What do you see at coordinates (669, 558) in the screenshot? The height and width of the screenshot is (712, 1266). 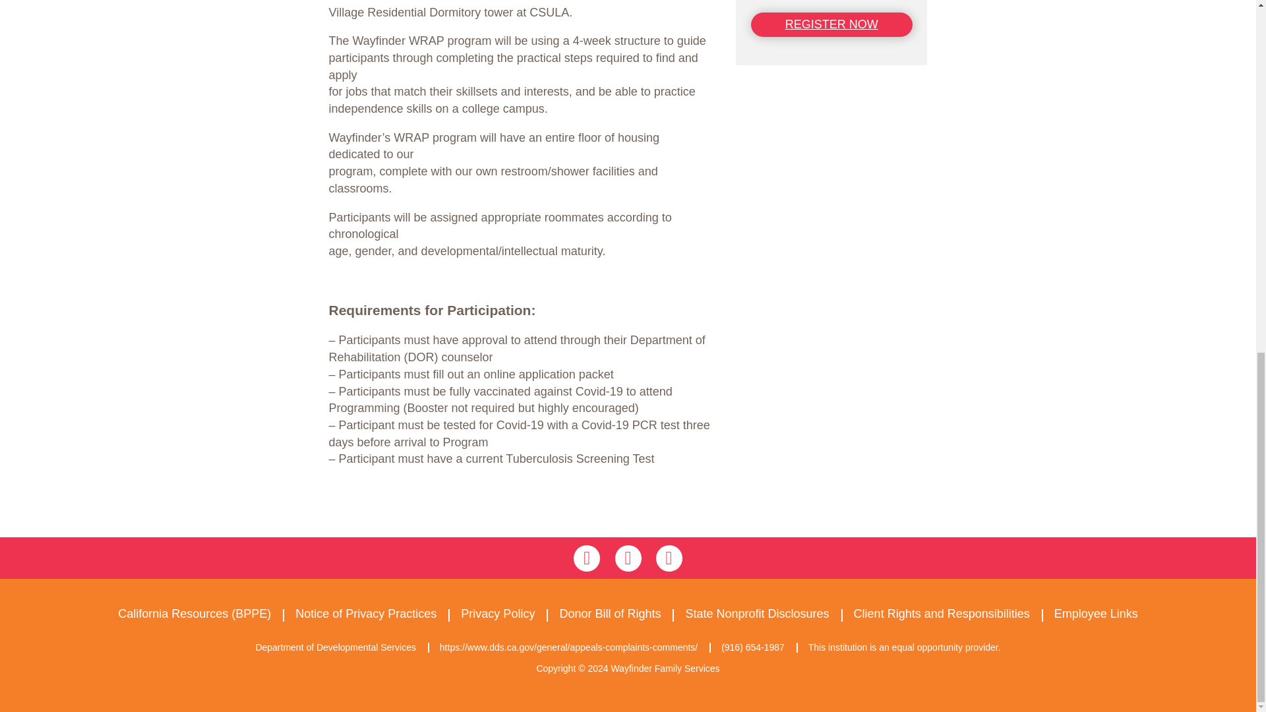 I see `Youtube` at bounding box center [669, 558].